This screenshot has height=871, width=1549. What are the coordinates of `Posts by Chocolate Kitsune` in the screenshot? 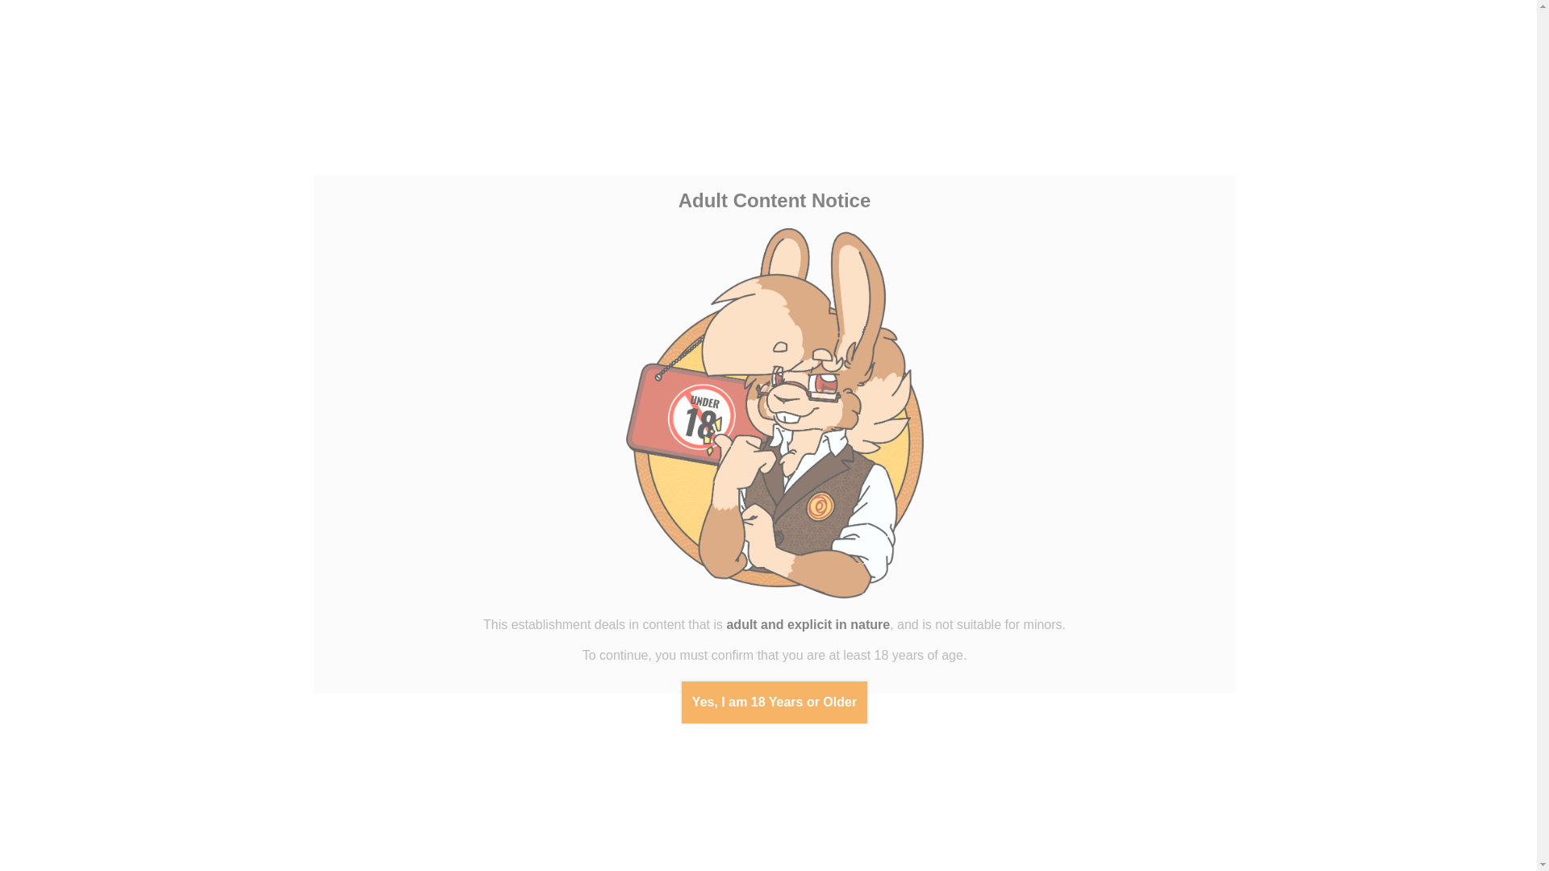 It's located at (665, 283).